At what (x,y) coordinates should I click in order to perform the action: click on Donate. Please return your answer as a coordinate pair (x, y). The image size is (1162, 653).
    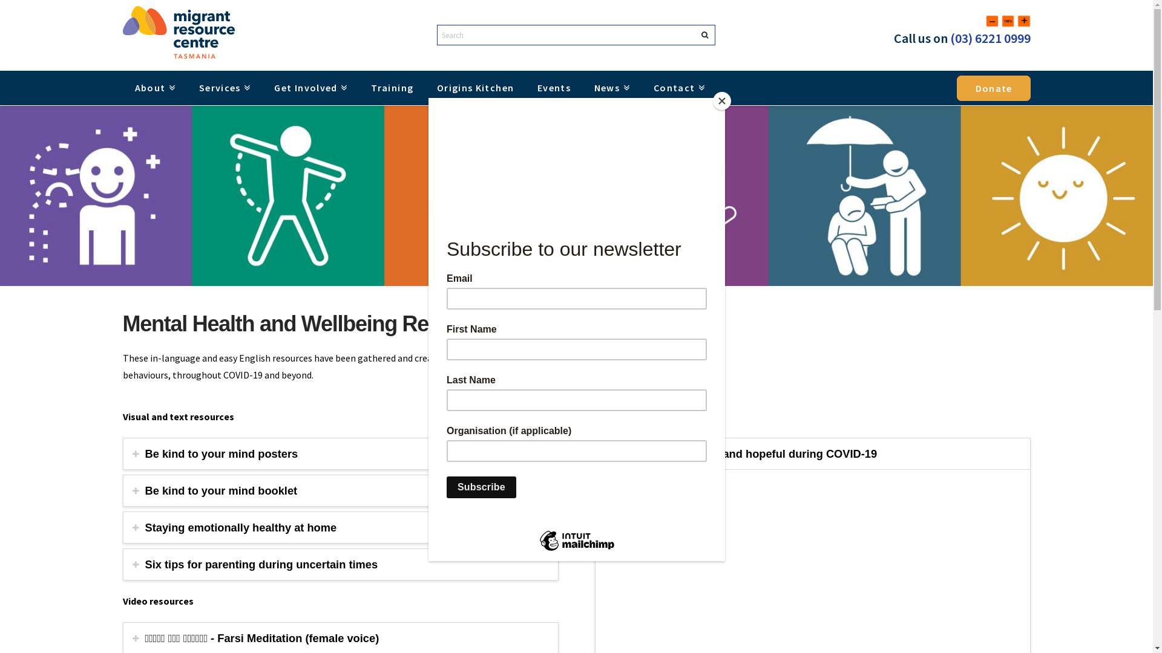
    Looking at the image, I should click on (994, 88).